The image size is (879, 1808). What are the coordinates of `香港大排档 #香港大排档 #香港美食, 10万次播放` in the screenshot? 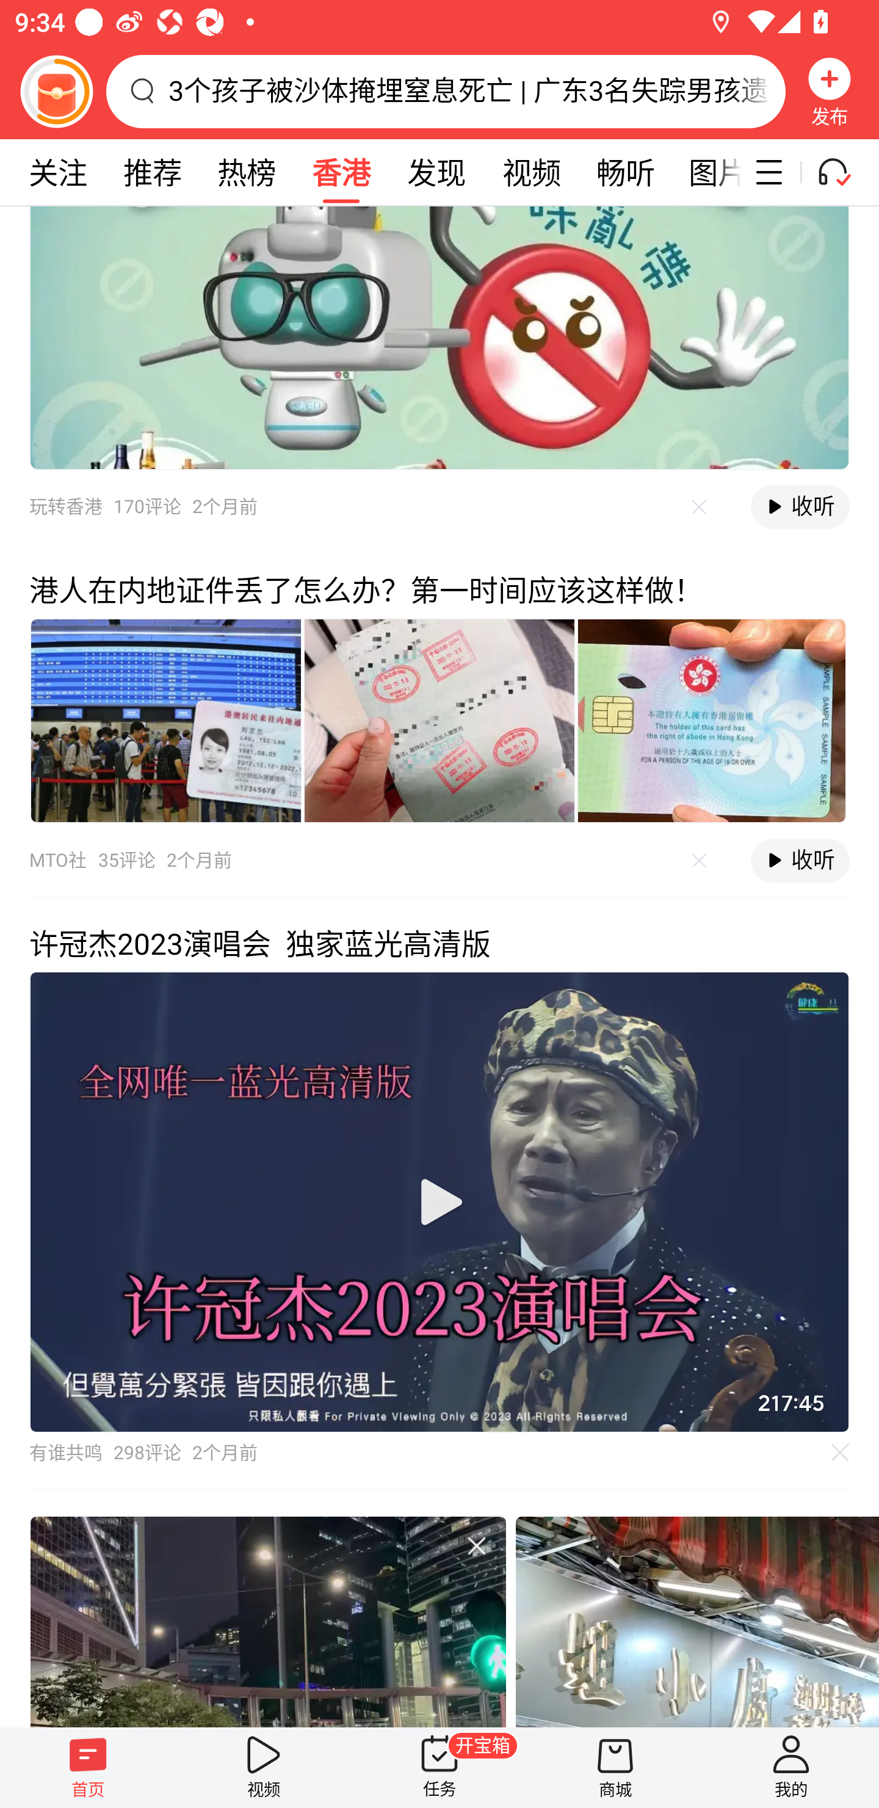 It's located at (696, 1620).